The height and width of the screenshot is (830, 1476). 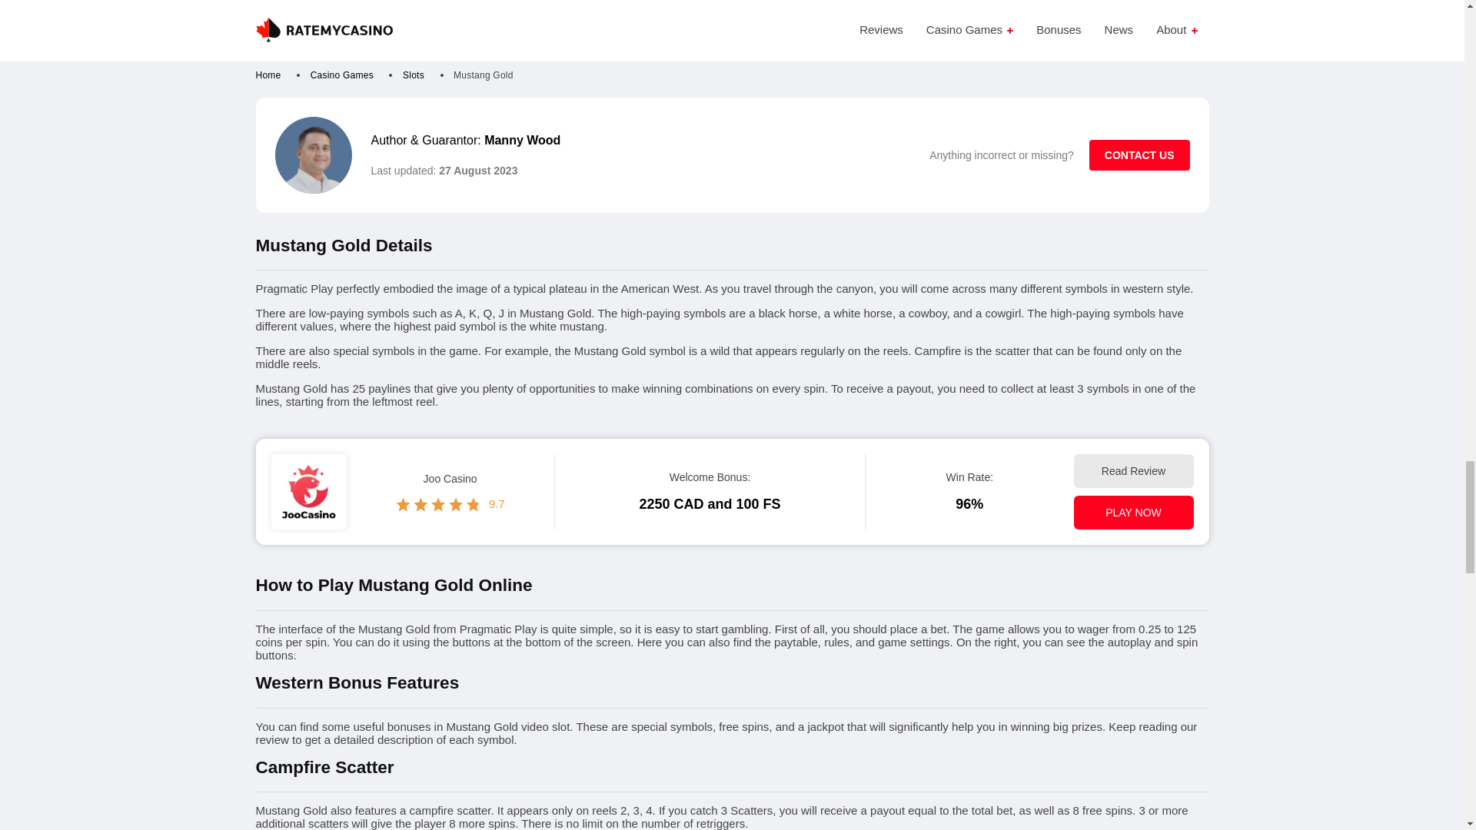 What do you see at coordinates (522, 140) in the screenshot?
I see `Manny Wood` at bounding box center [522, 140].